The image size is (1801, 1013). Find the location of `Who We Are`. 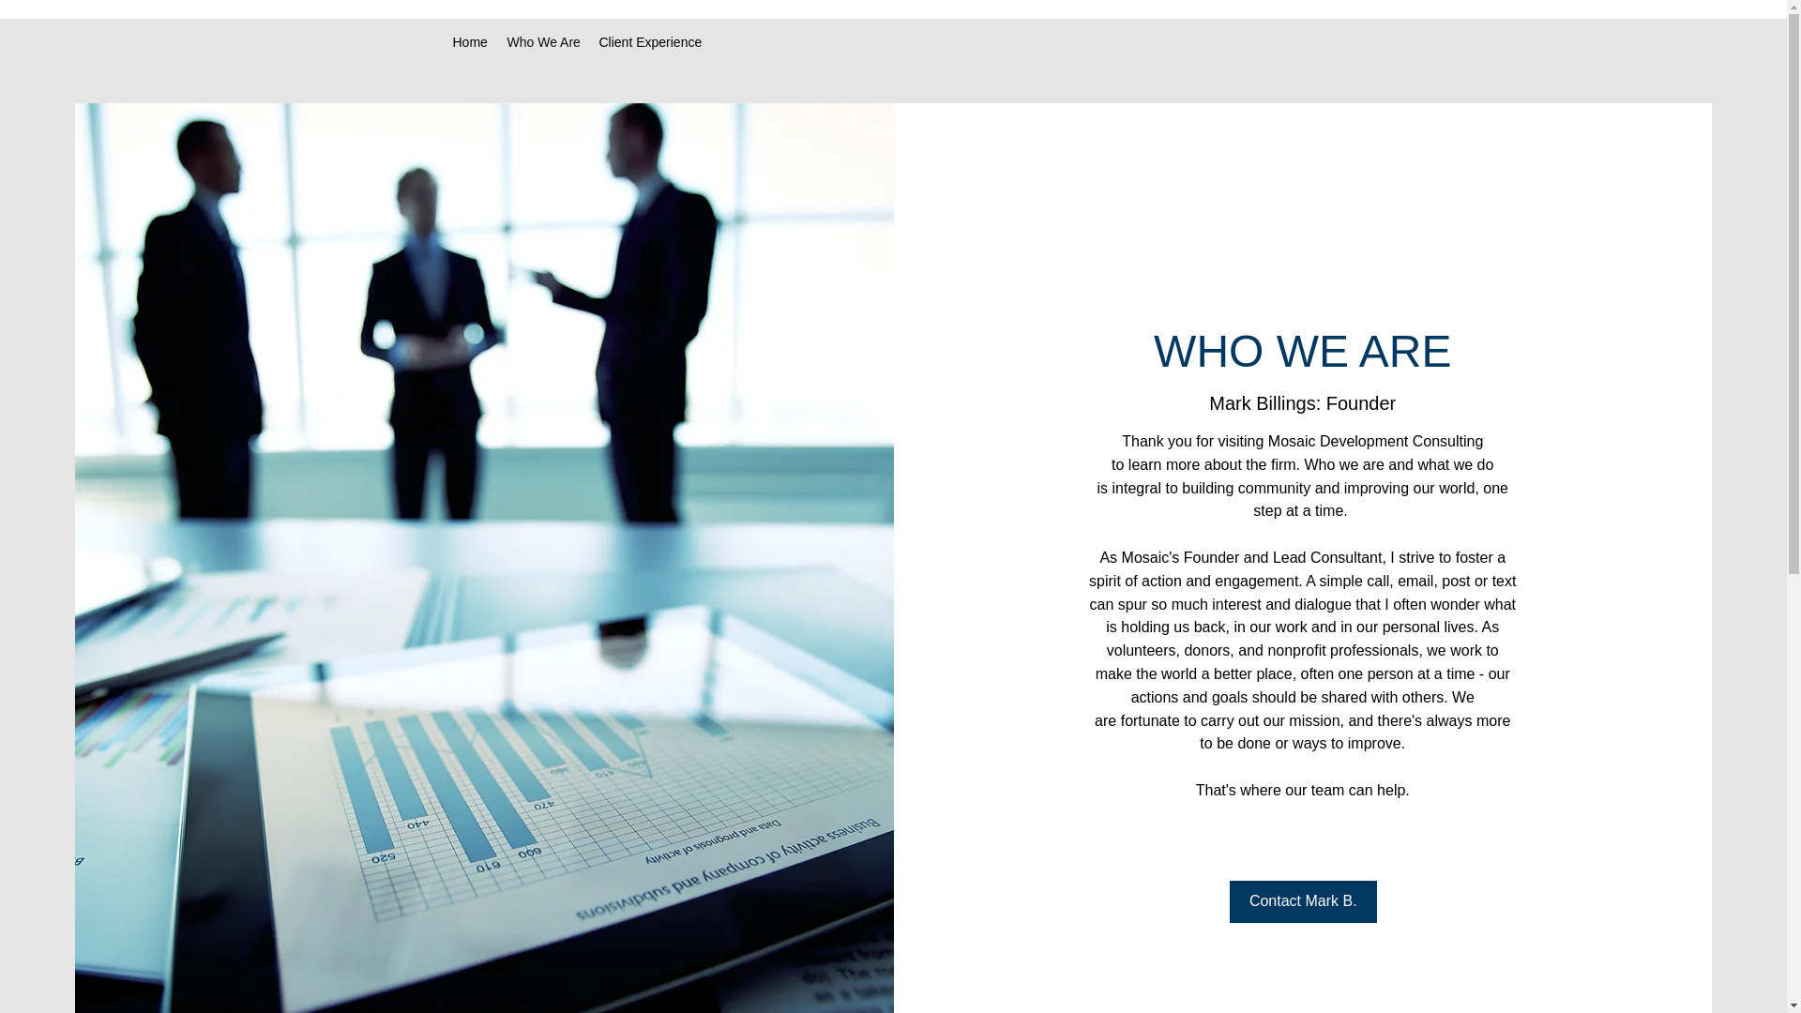

Who We Are is located at coordinates (542, 42).